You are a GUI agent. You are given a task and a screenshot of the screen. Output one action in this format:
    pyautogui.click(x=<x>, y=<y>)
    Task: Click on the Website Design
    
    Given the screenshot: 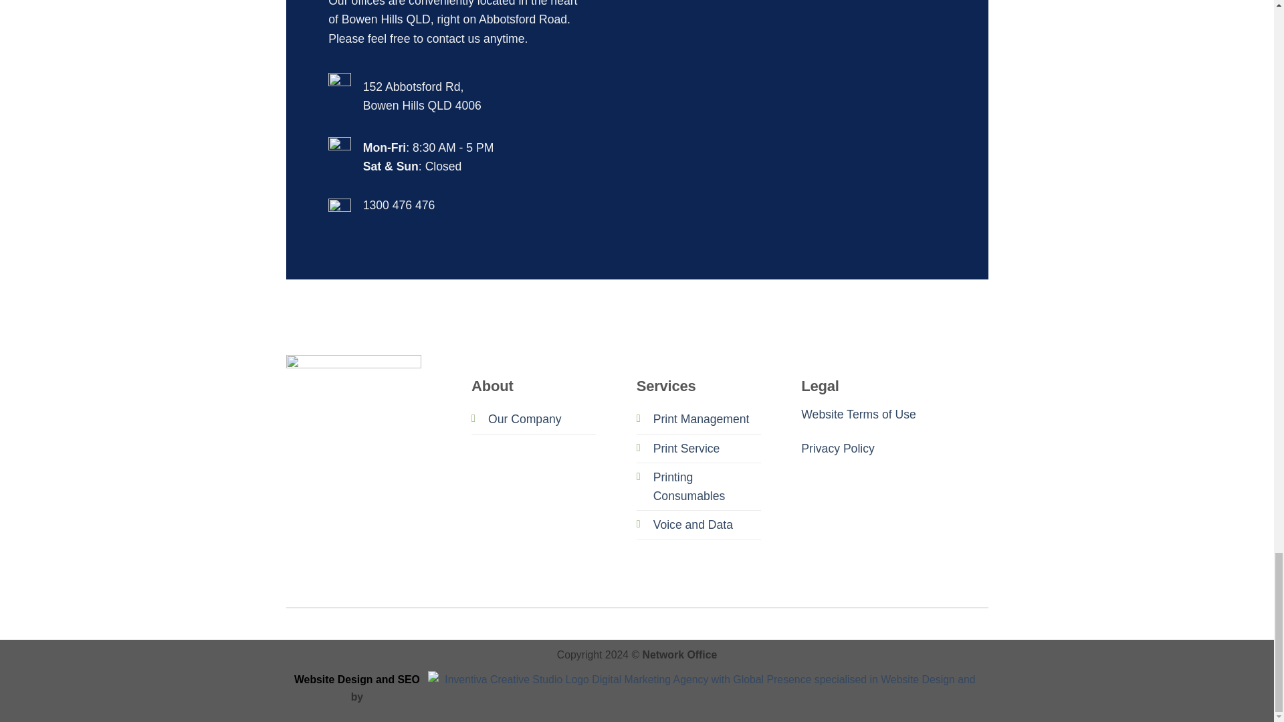 What is the action you would take?
    pyautogui.click(x=334, y=679)
    